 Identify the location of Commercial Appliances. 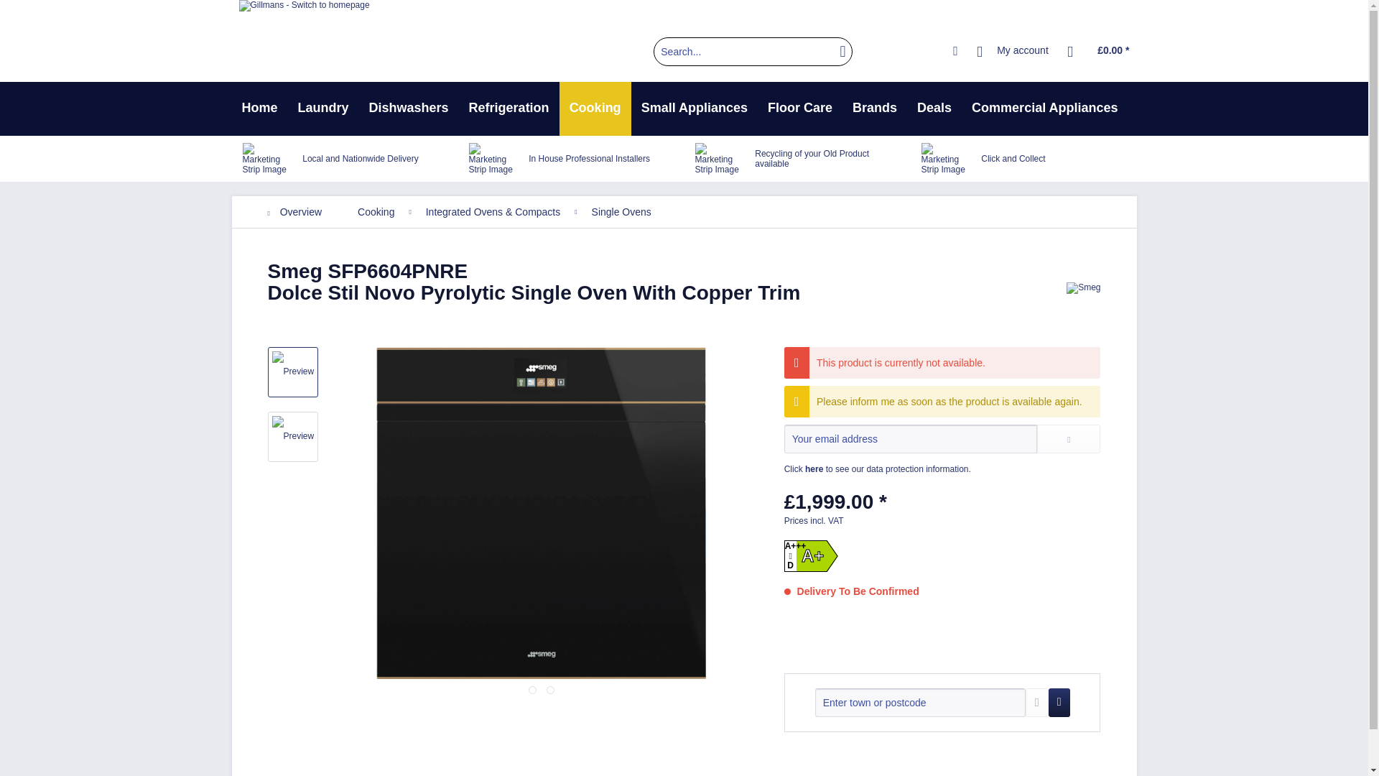
(1044, 109).